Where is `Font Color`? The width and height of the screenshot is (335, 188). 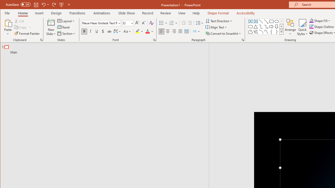 Font Color is located at coordinates (149, 31).